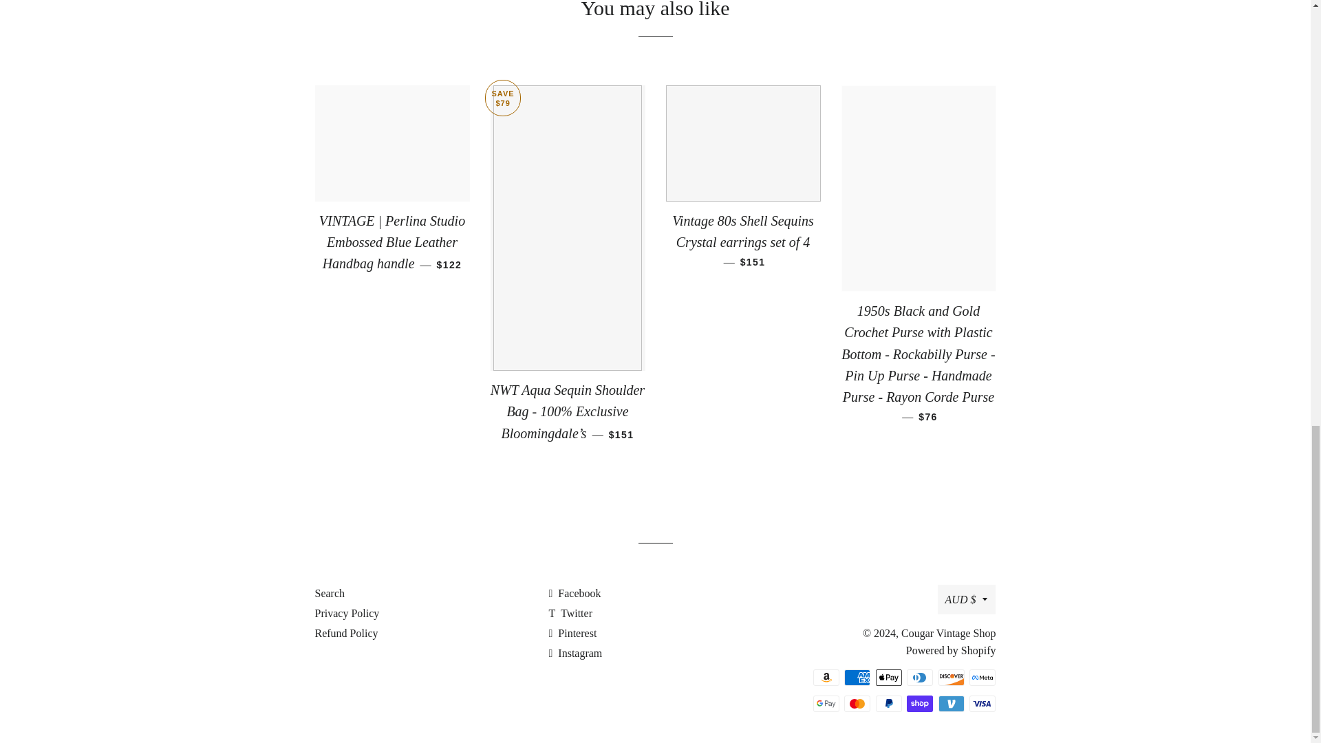  Describe the element at coordinates (347, 633) in the screenshot. I see `Refund Policy` at that location.